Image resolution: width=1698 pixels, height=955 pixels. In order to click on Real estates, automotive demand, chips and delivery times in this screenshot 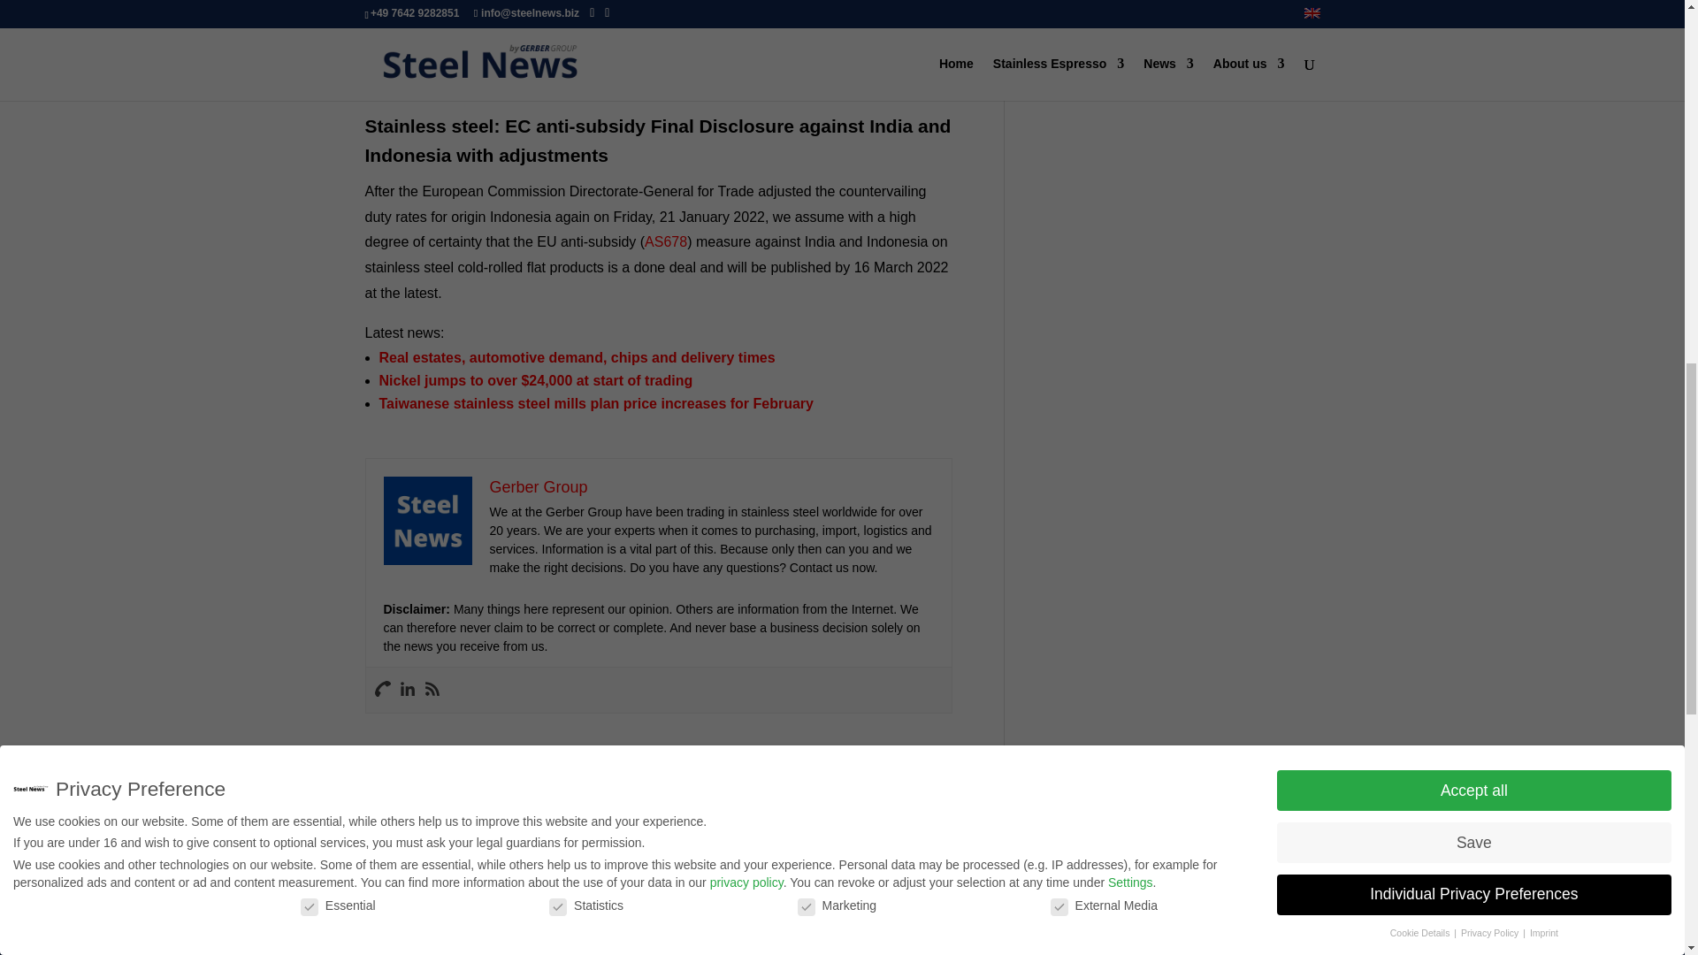, I will do `click(577, 357)`.